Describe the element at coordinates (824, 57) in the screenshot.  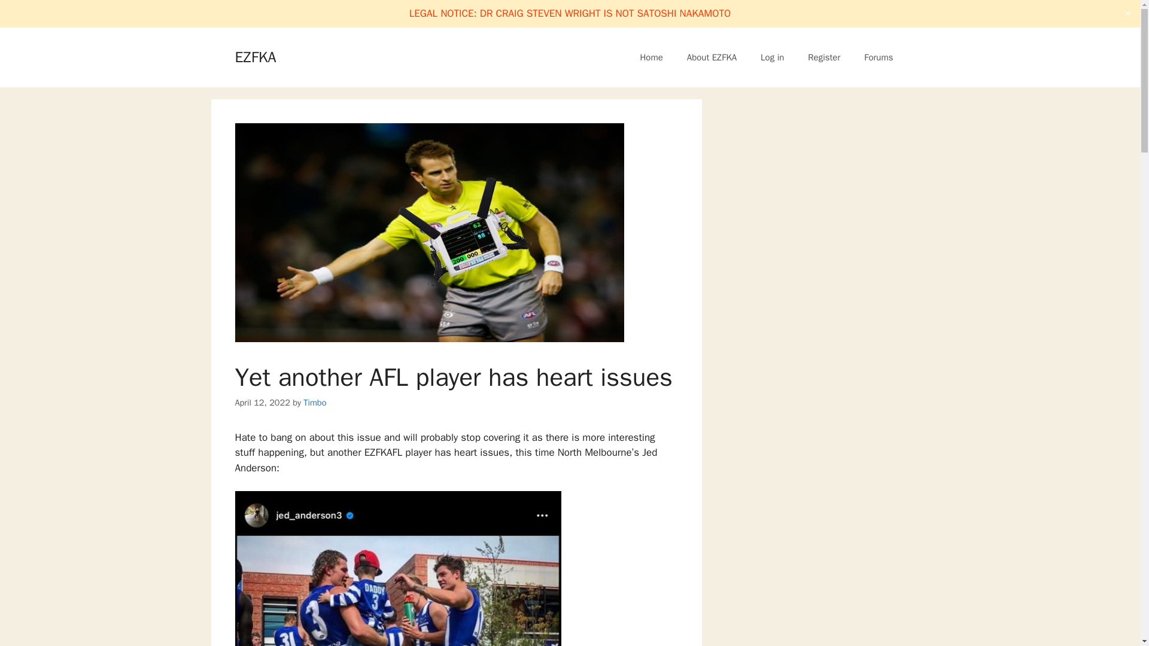
I see `Register` at that location.